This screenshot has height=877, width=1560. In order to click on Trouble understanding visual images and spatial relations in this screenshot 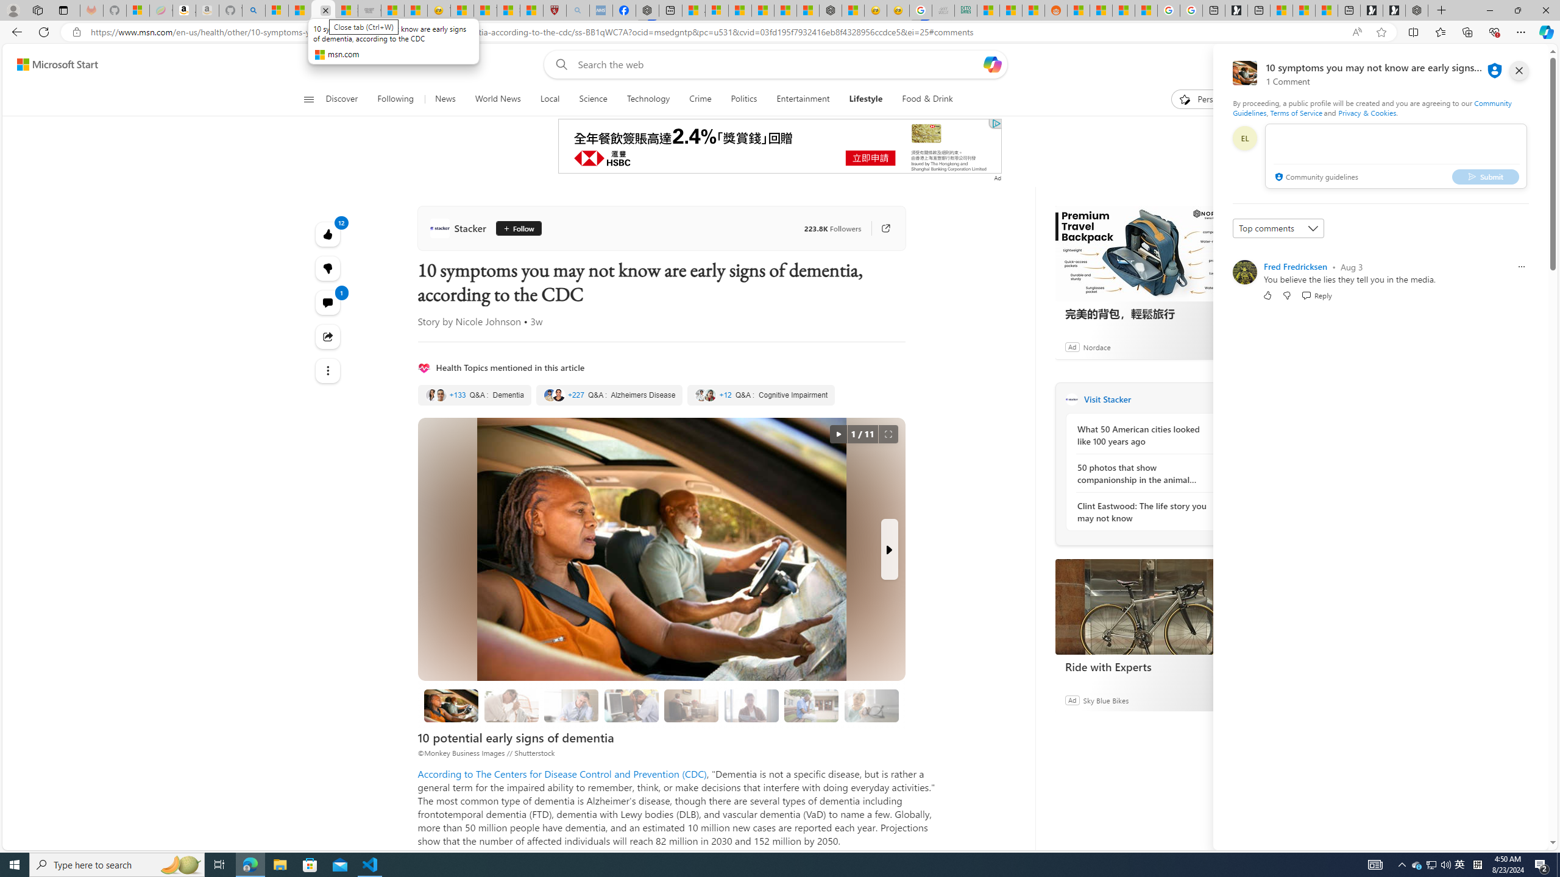, I will do `click(751, 705)`.